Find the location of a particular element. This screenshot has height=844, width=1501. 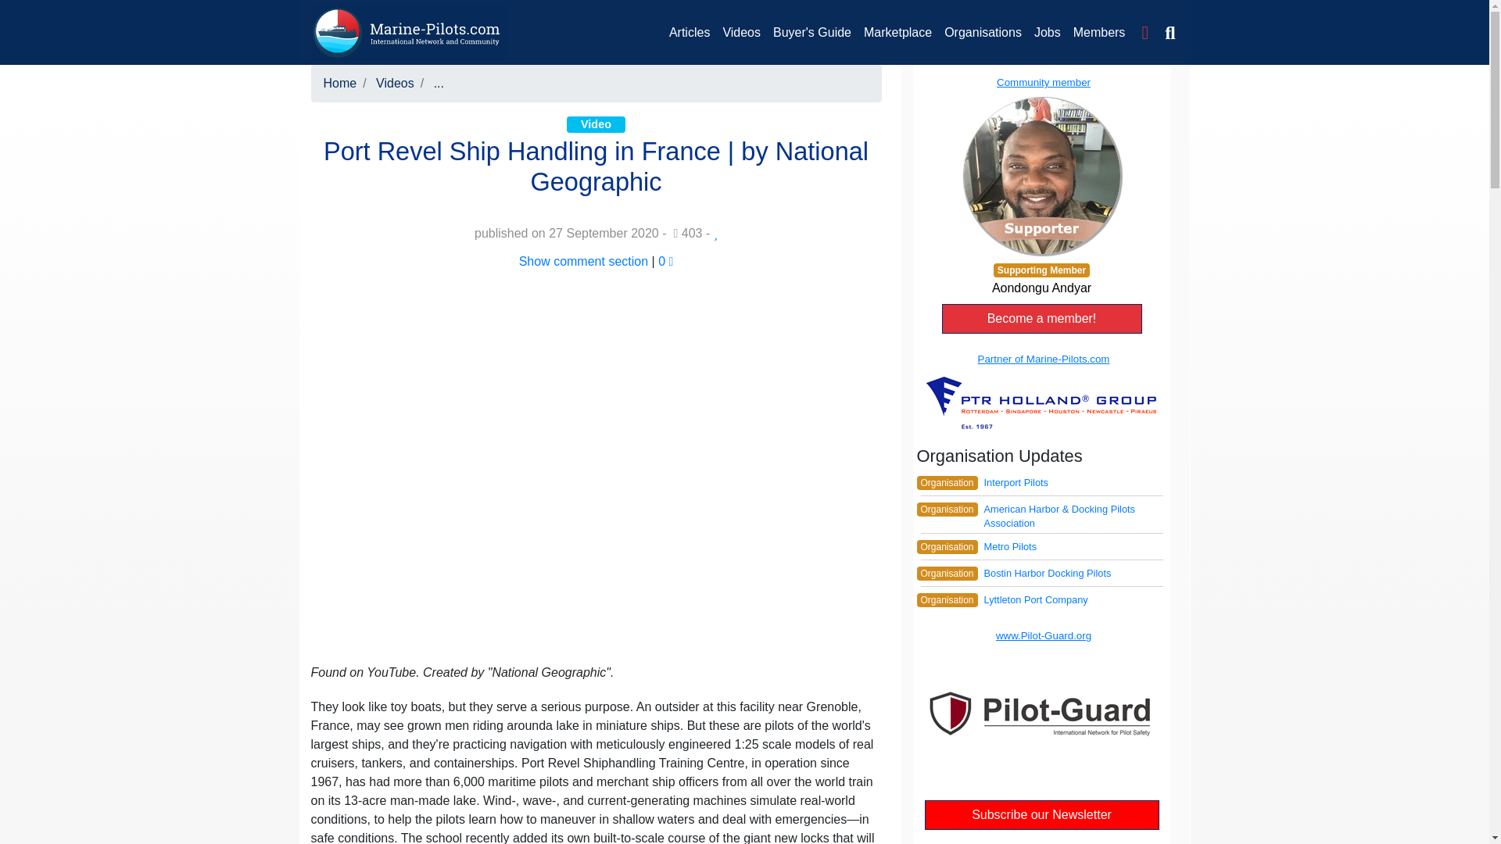

Show comment section is located at coordinates (583, 261).